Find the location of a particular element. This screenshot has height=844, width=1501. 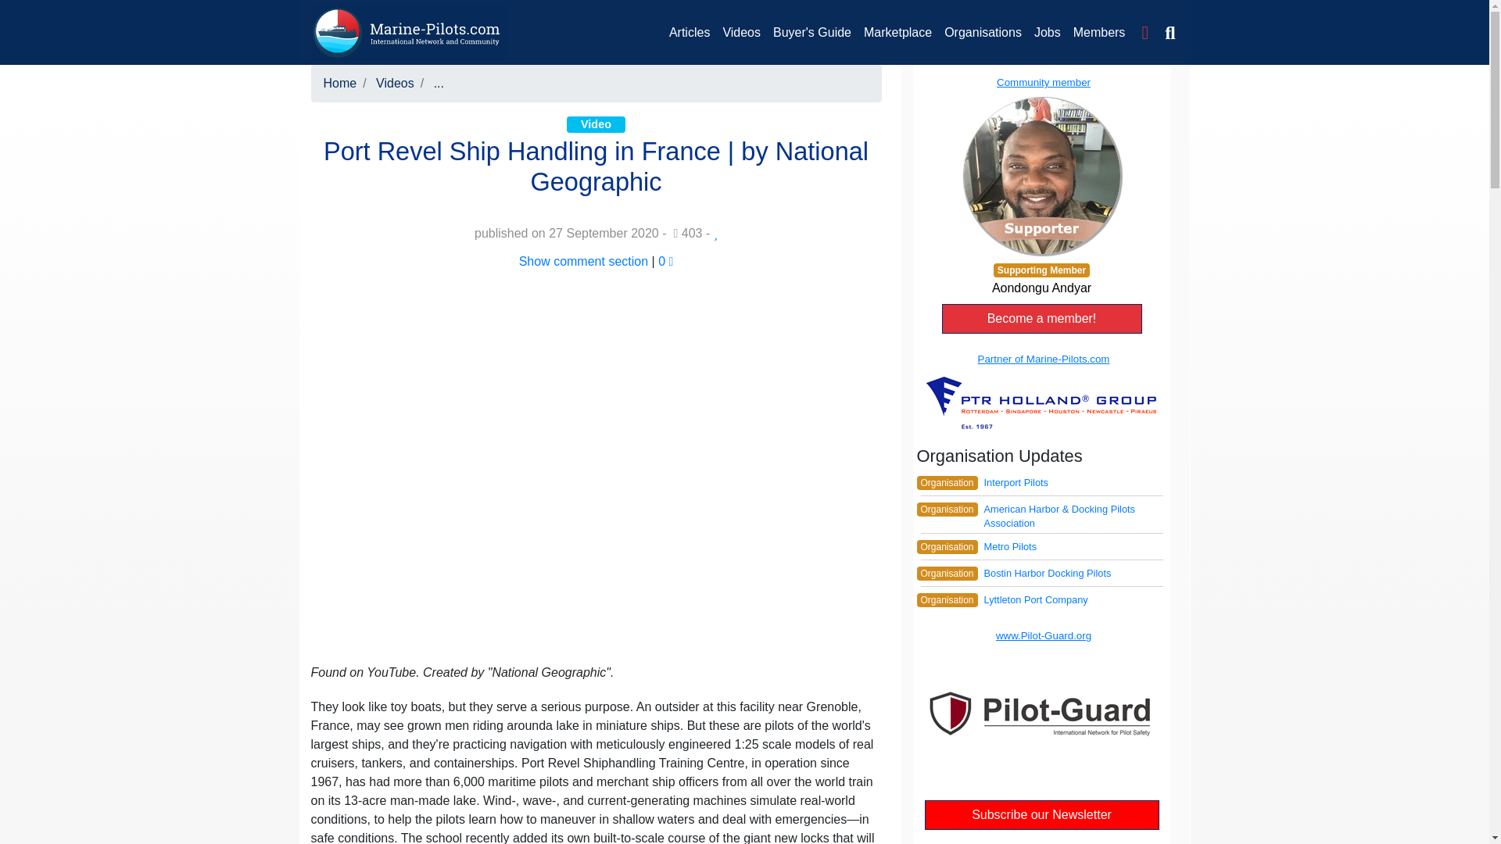

Show comment section is located at coordinates (583, 261).